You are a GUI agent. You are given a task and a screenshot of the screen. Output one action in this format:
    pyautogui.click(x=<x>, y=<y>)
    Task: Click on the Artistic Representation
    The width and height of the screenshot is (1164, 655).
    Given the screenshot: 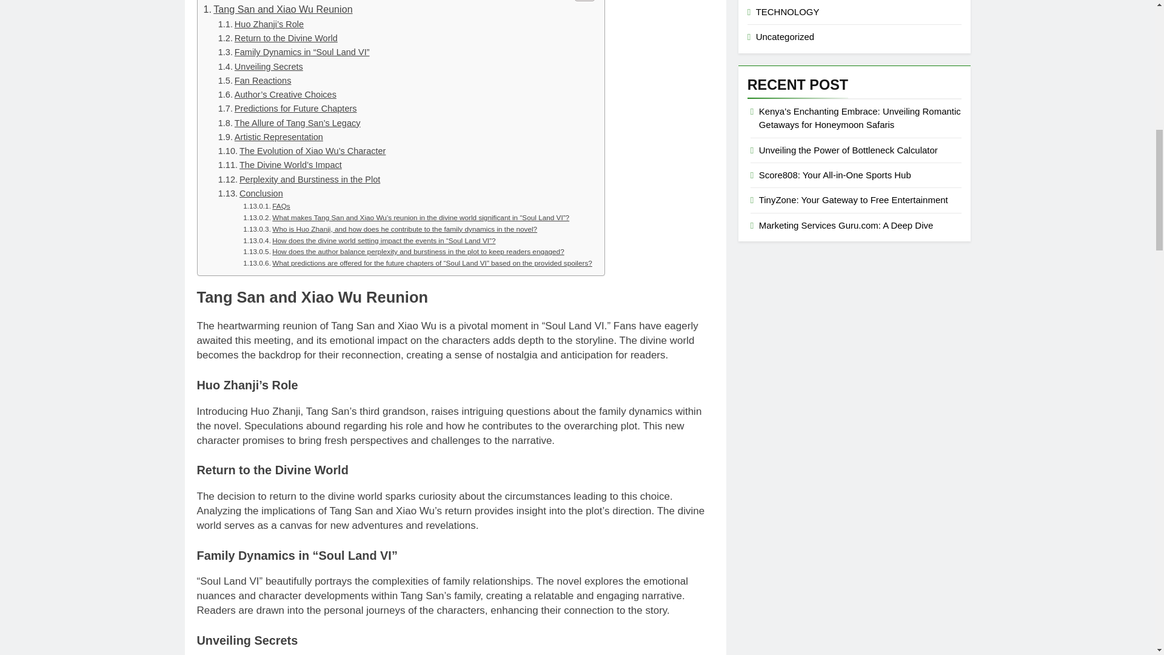 What is the action you would take?
    pyautogui.click(x=270, y=137)
    